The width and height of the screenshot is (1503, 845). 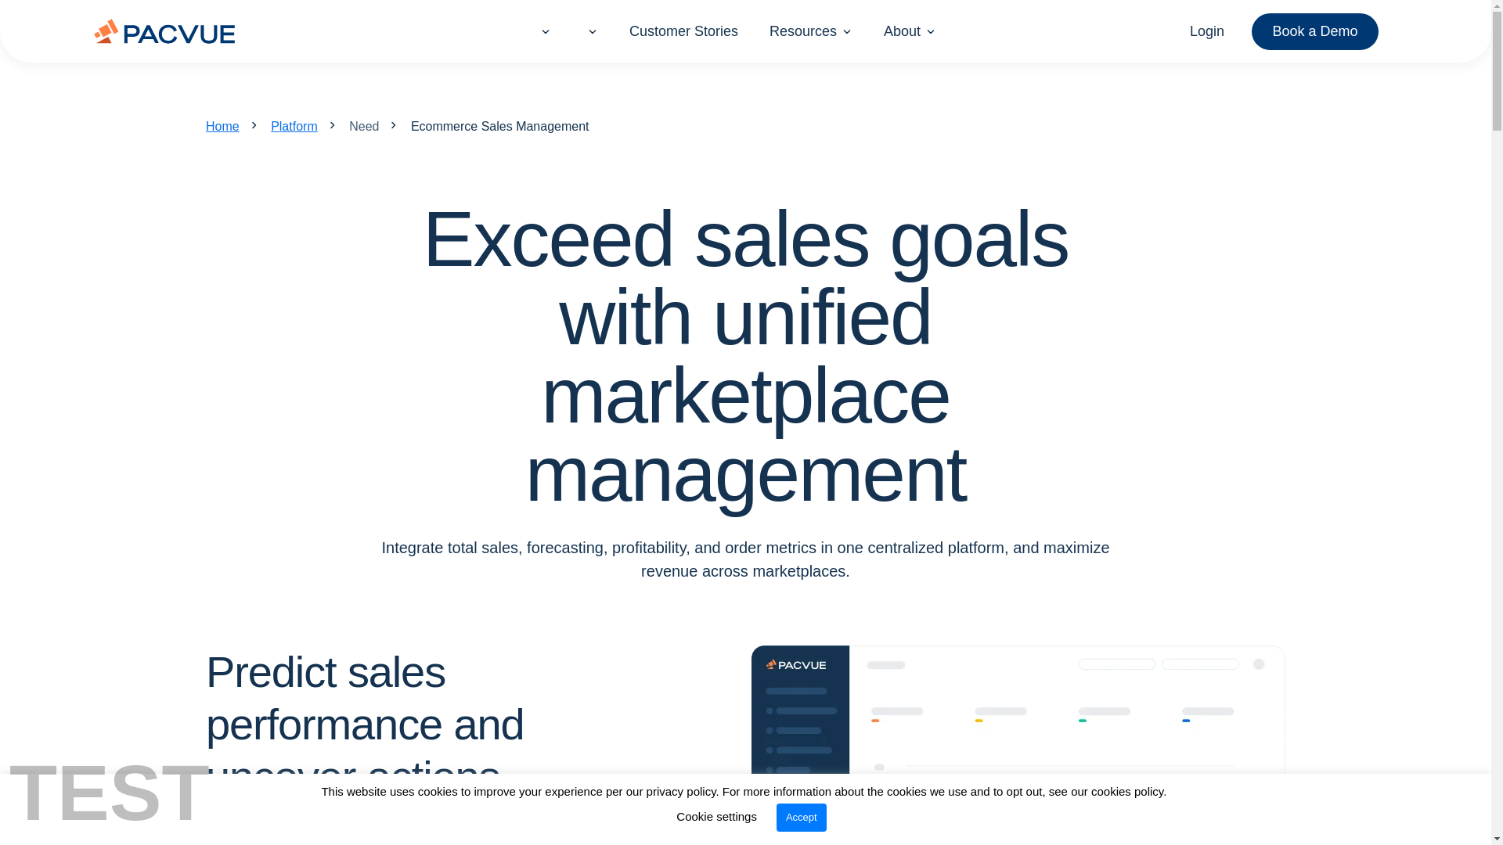 I want to click on Cookie settings, so click(x=717, y=815).